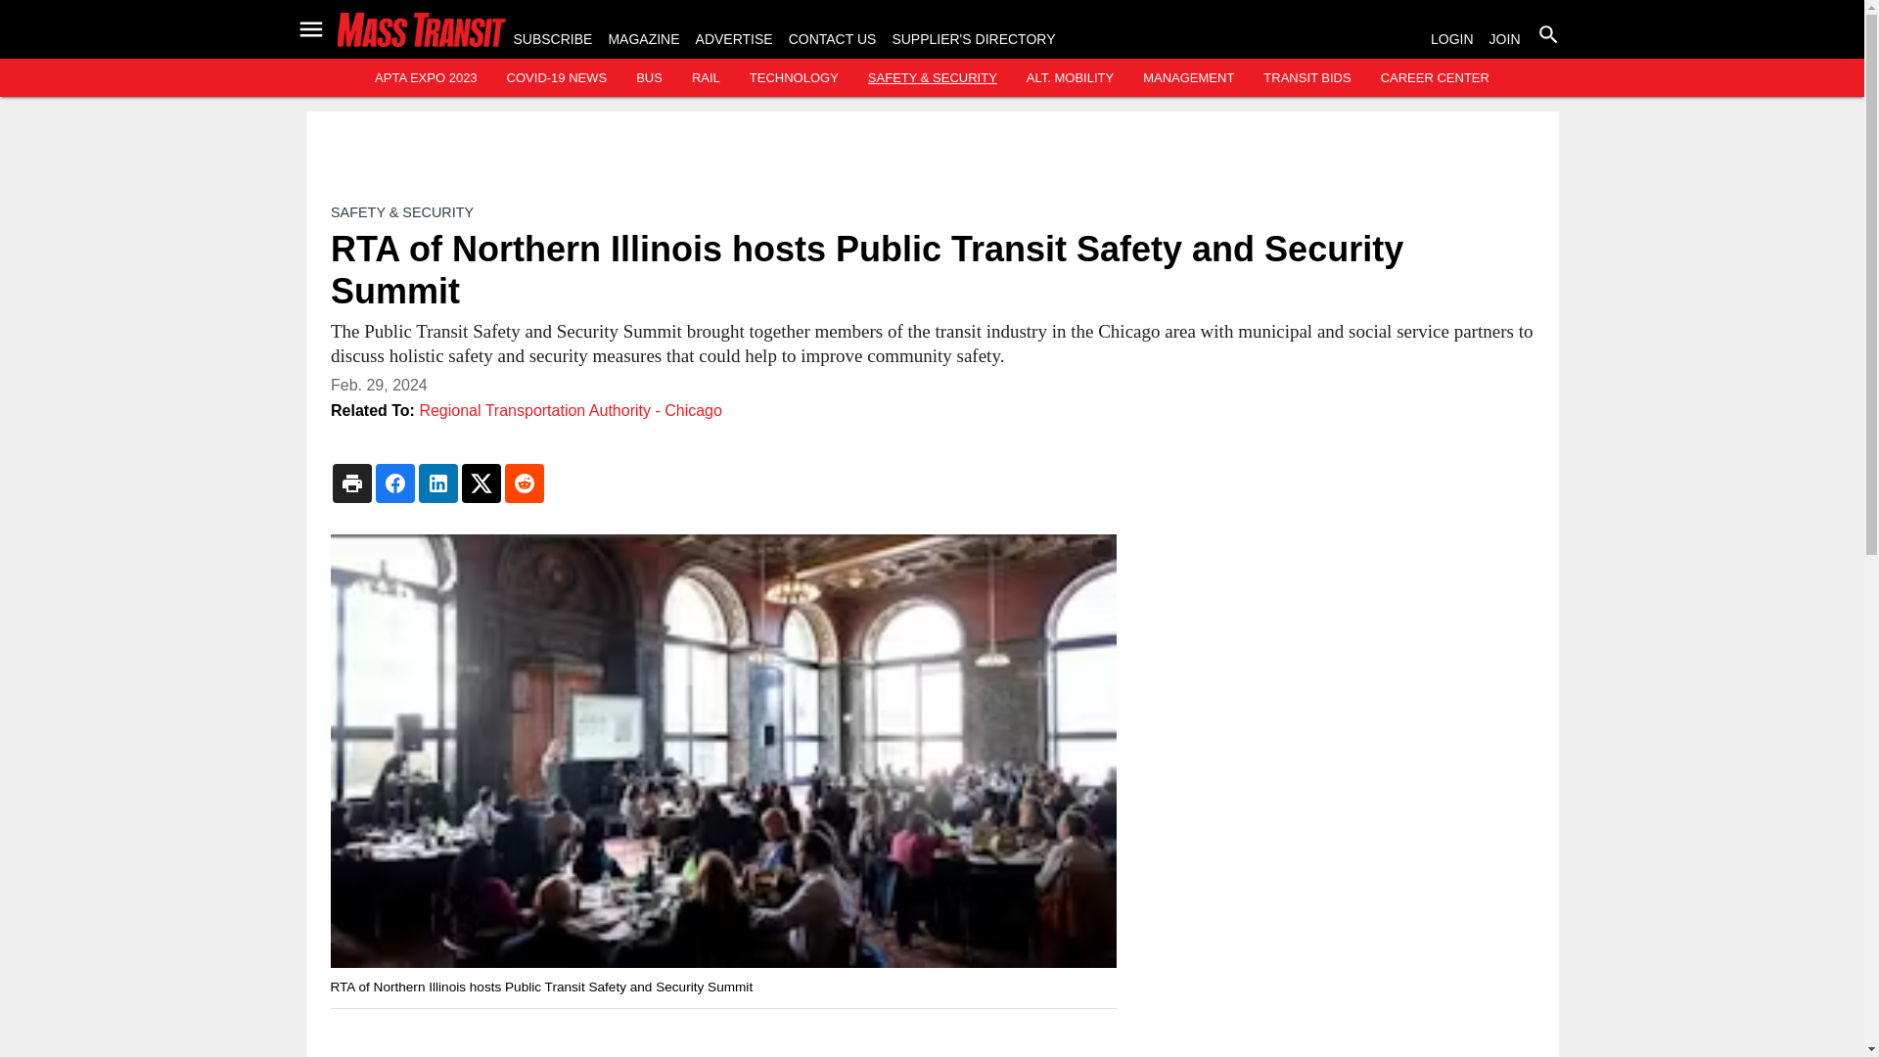 Image resolution: width=1879 pixels, height=1057 pixels. Describe the element at coordinates (833, 39) in the screenshot. I see `CONTACT US` at that location.